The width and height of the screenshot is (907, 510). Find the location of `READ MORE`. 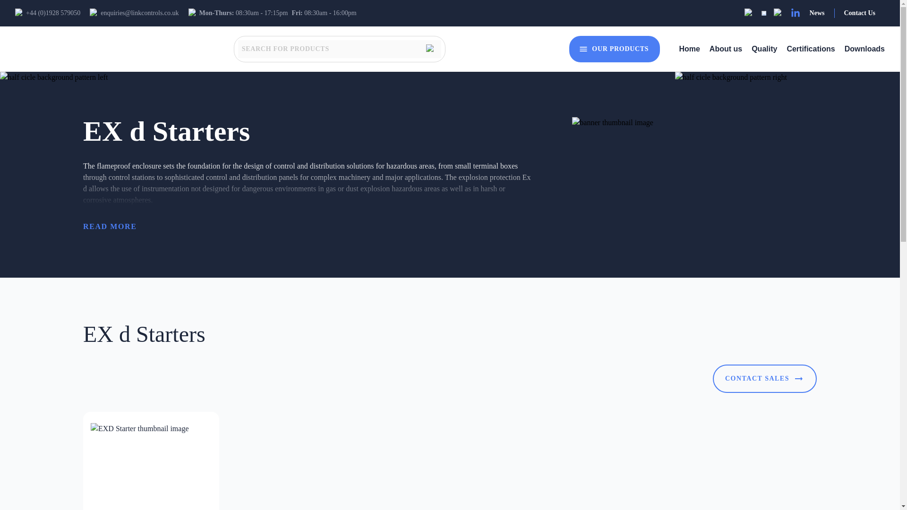

READ MORE is located at coordinates (110, 227).